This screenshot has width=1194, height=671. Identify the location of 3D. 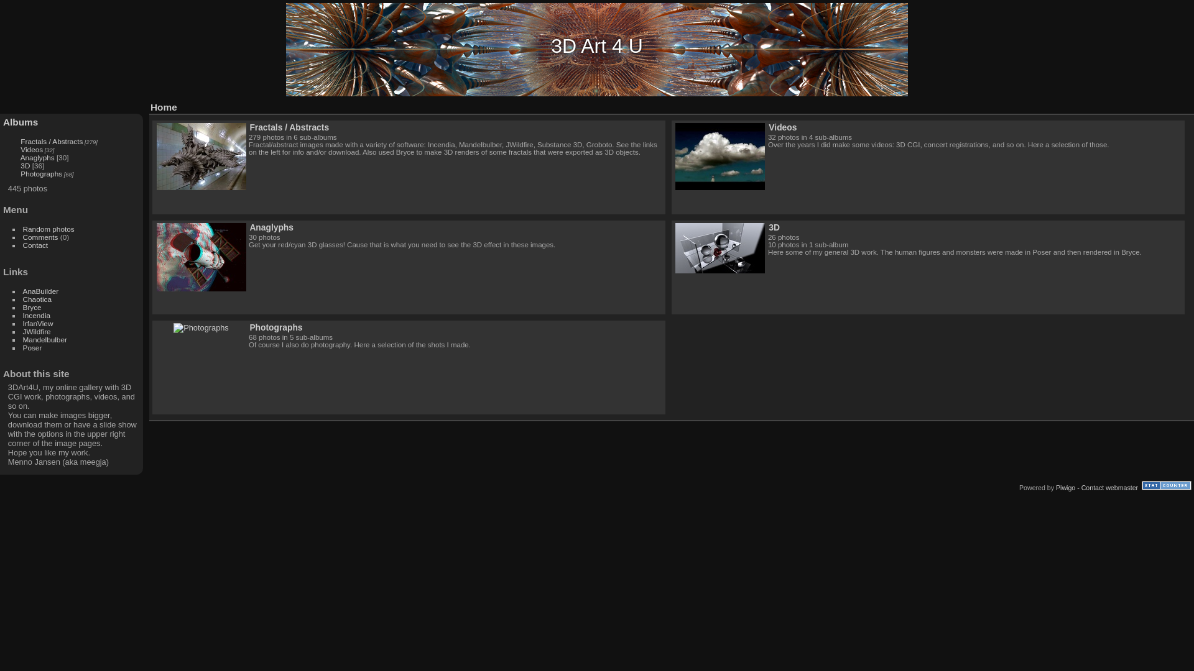
(774, 227).